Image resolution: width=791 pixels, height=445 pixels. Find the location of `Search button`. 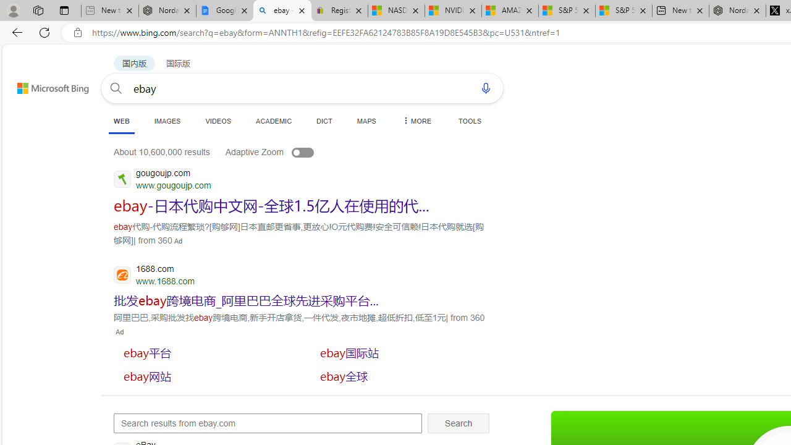

Search button is located at coordinates (116, 88).